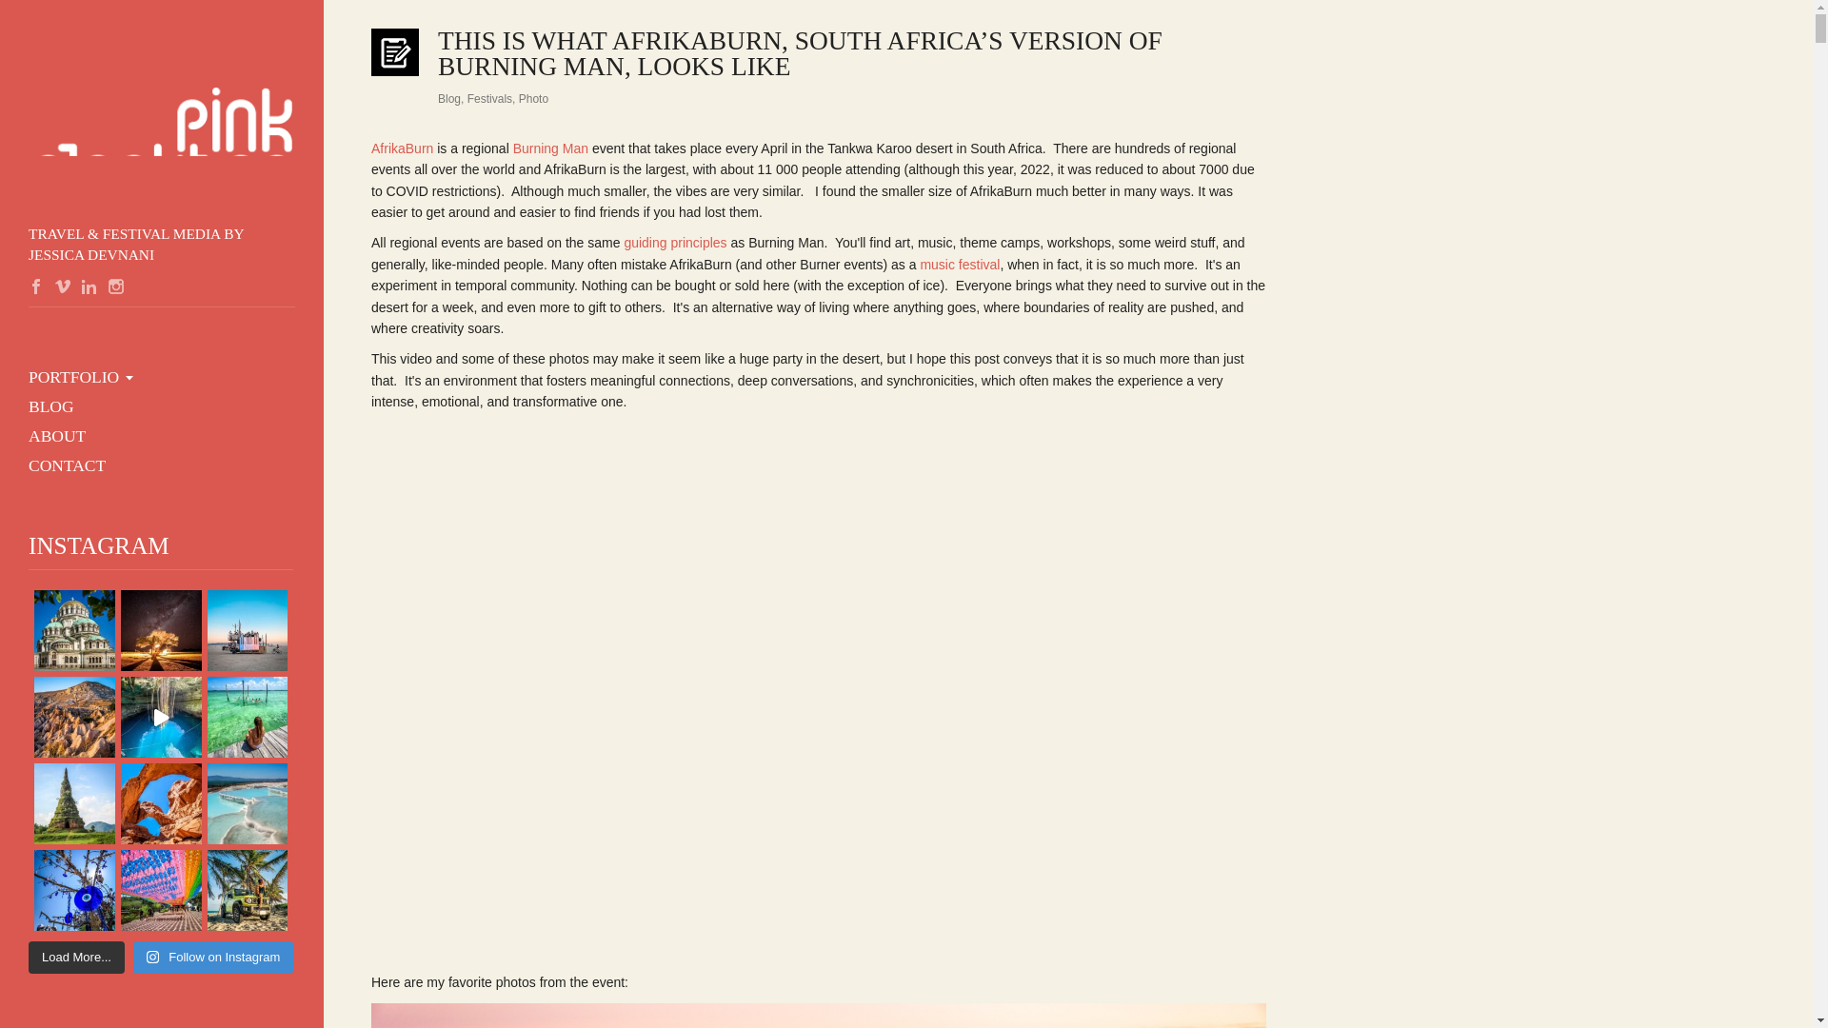 This screenshot has height=1028, width=1828. Describe the element at coordinates (402, 148) in the screenshot. I see `AfrikaBurn` at that location.